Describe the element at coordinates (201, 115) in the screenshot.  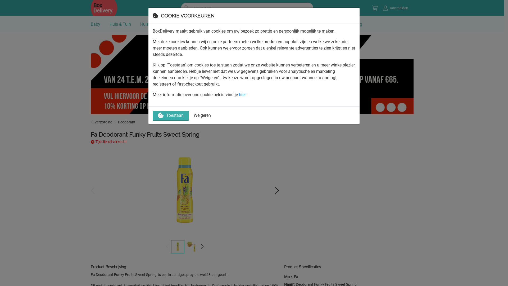
I see `Weigeren` at that location.